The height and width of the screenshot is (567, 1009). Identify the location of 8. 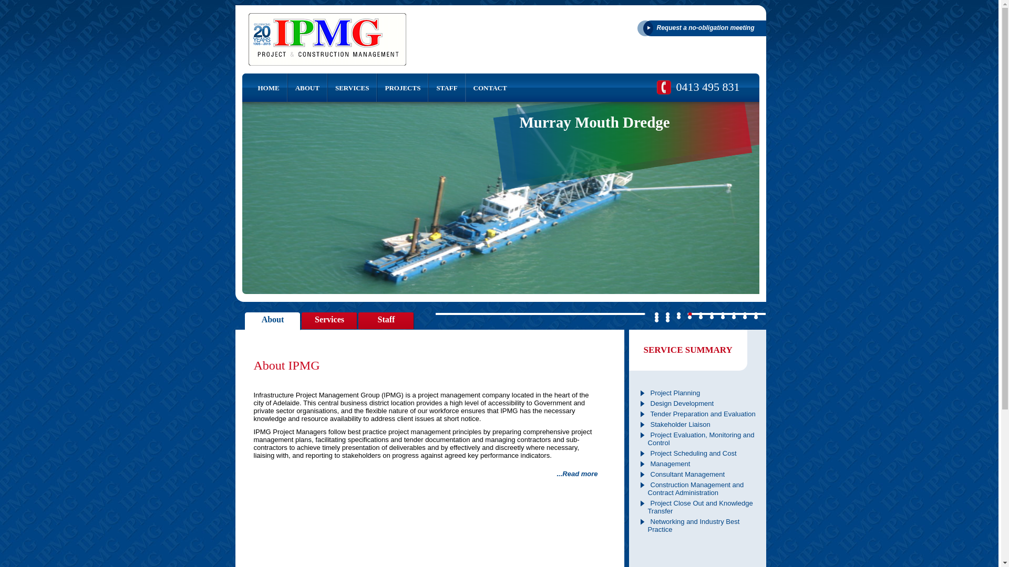
(734, 314).